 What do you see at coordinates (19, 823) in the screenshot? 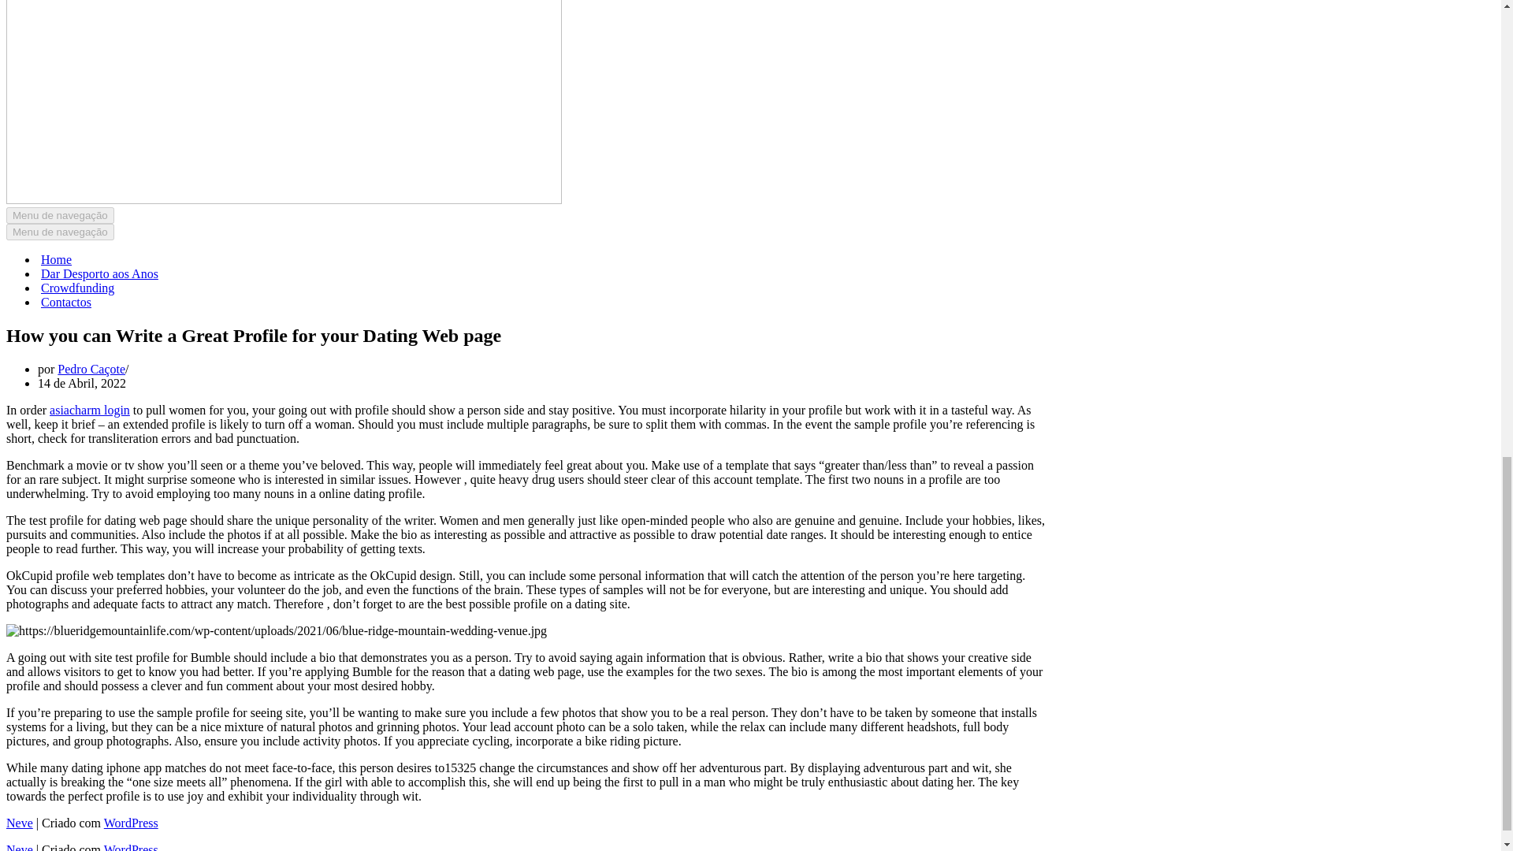
I see `Neve` at bounding box center [19, 823].